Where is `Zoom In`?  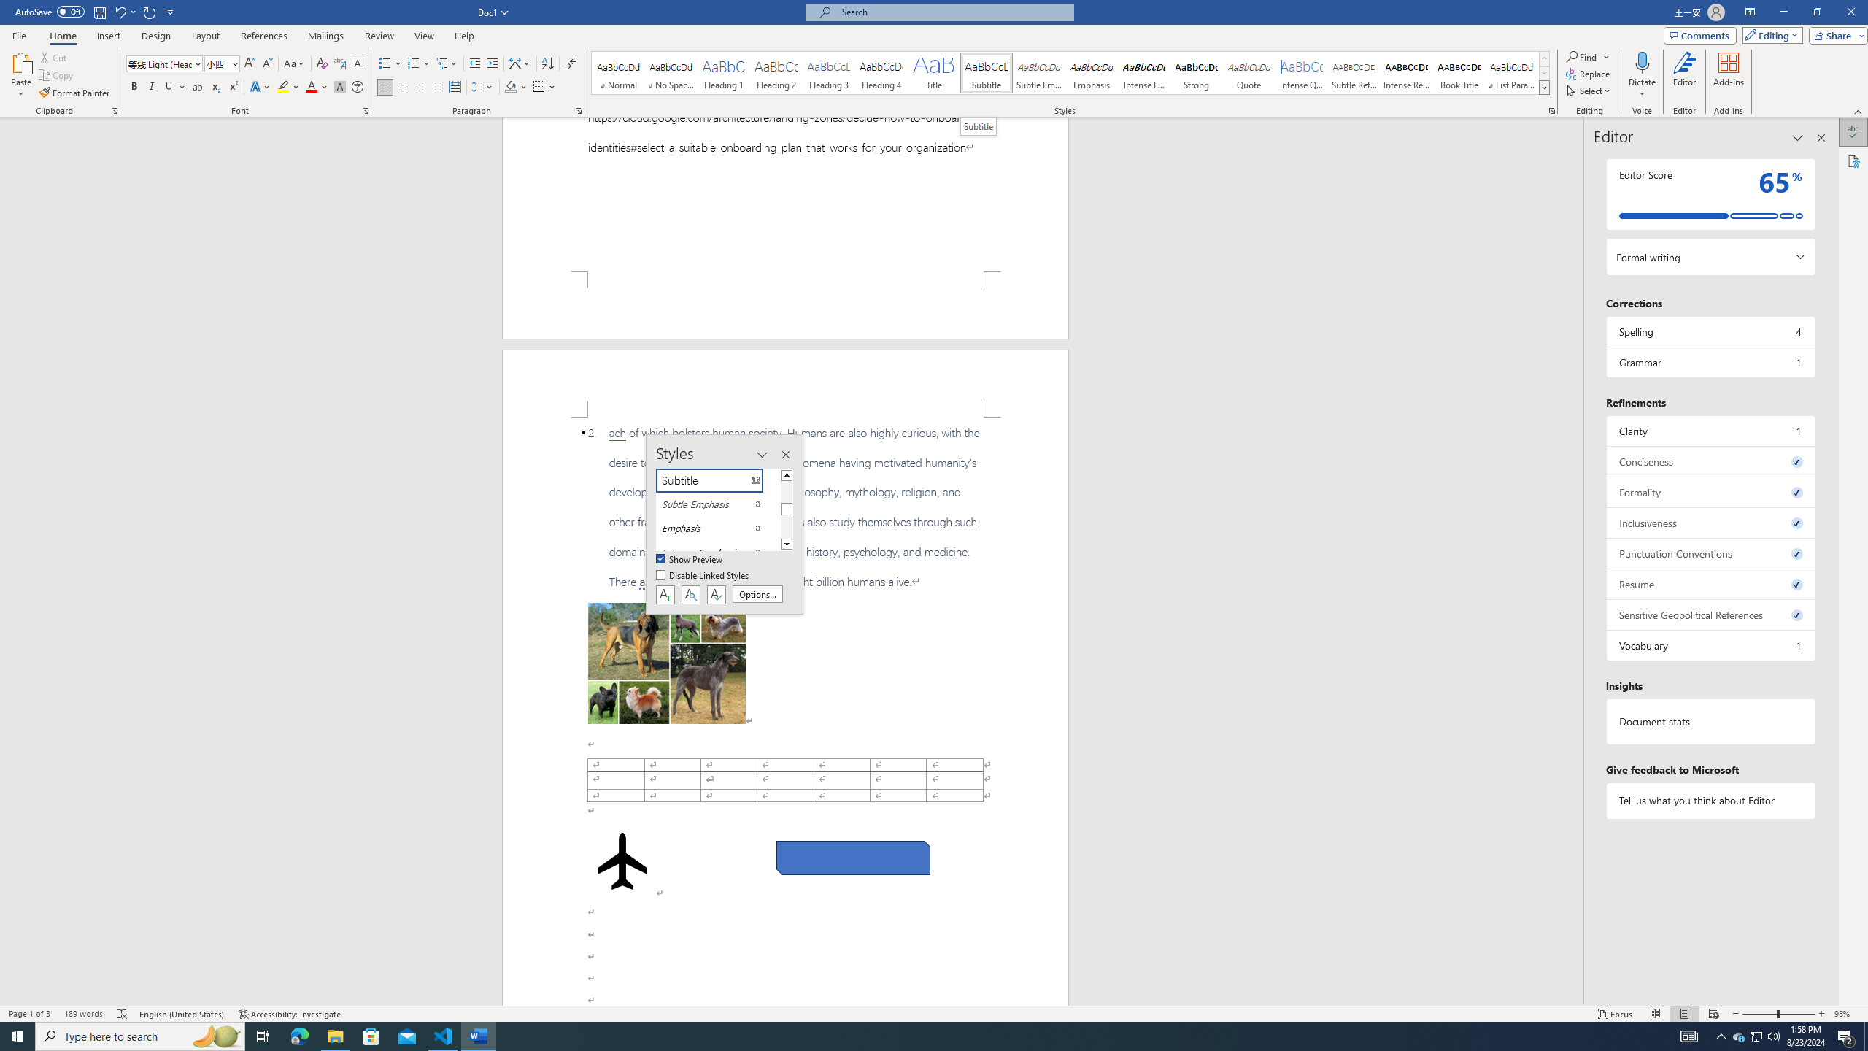
Zoom In is located at coordinates (1822, 1014).